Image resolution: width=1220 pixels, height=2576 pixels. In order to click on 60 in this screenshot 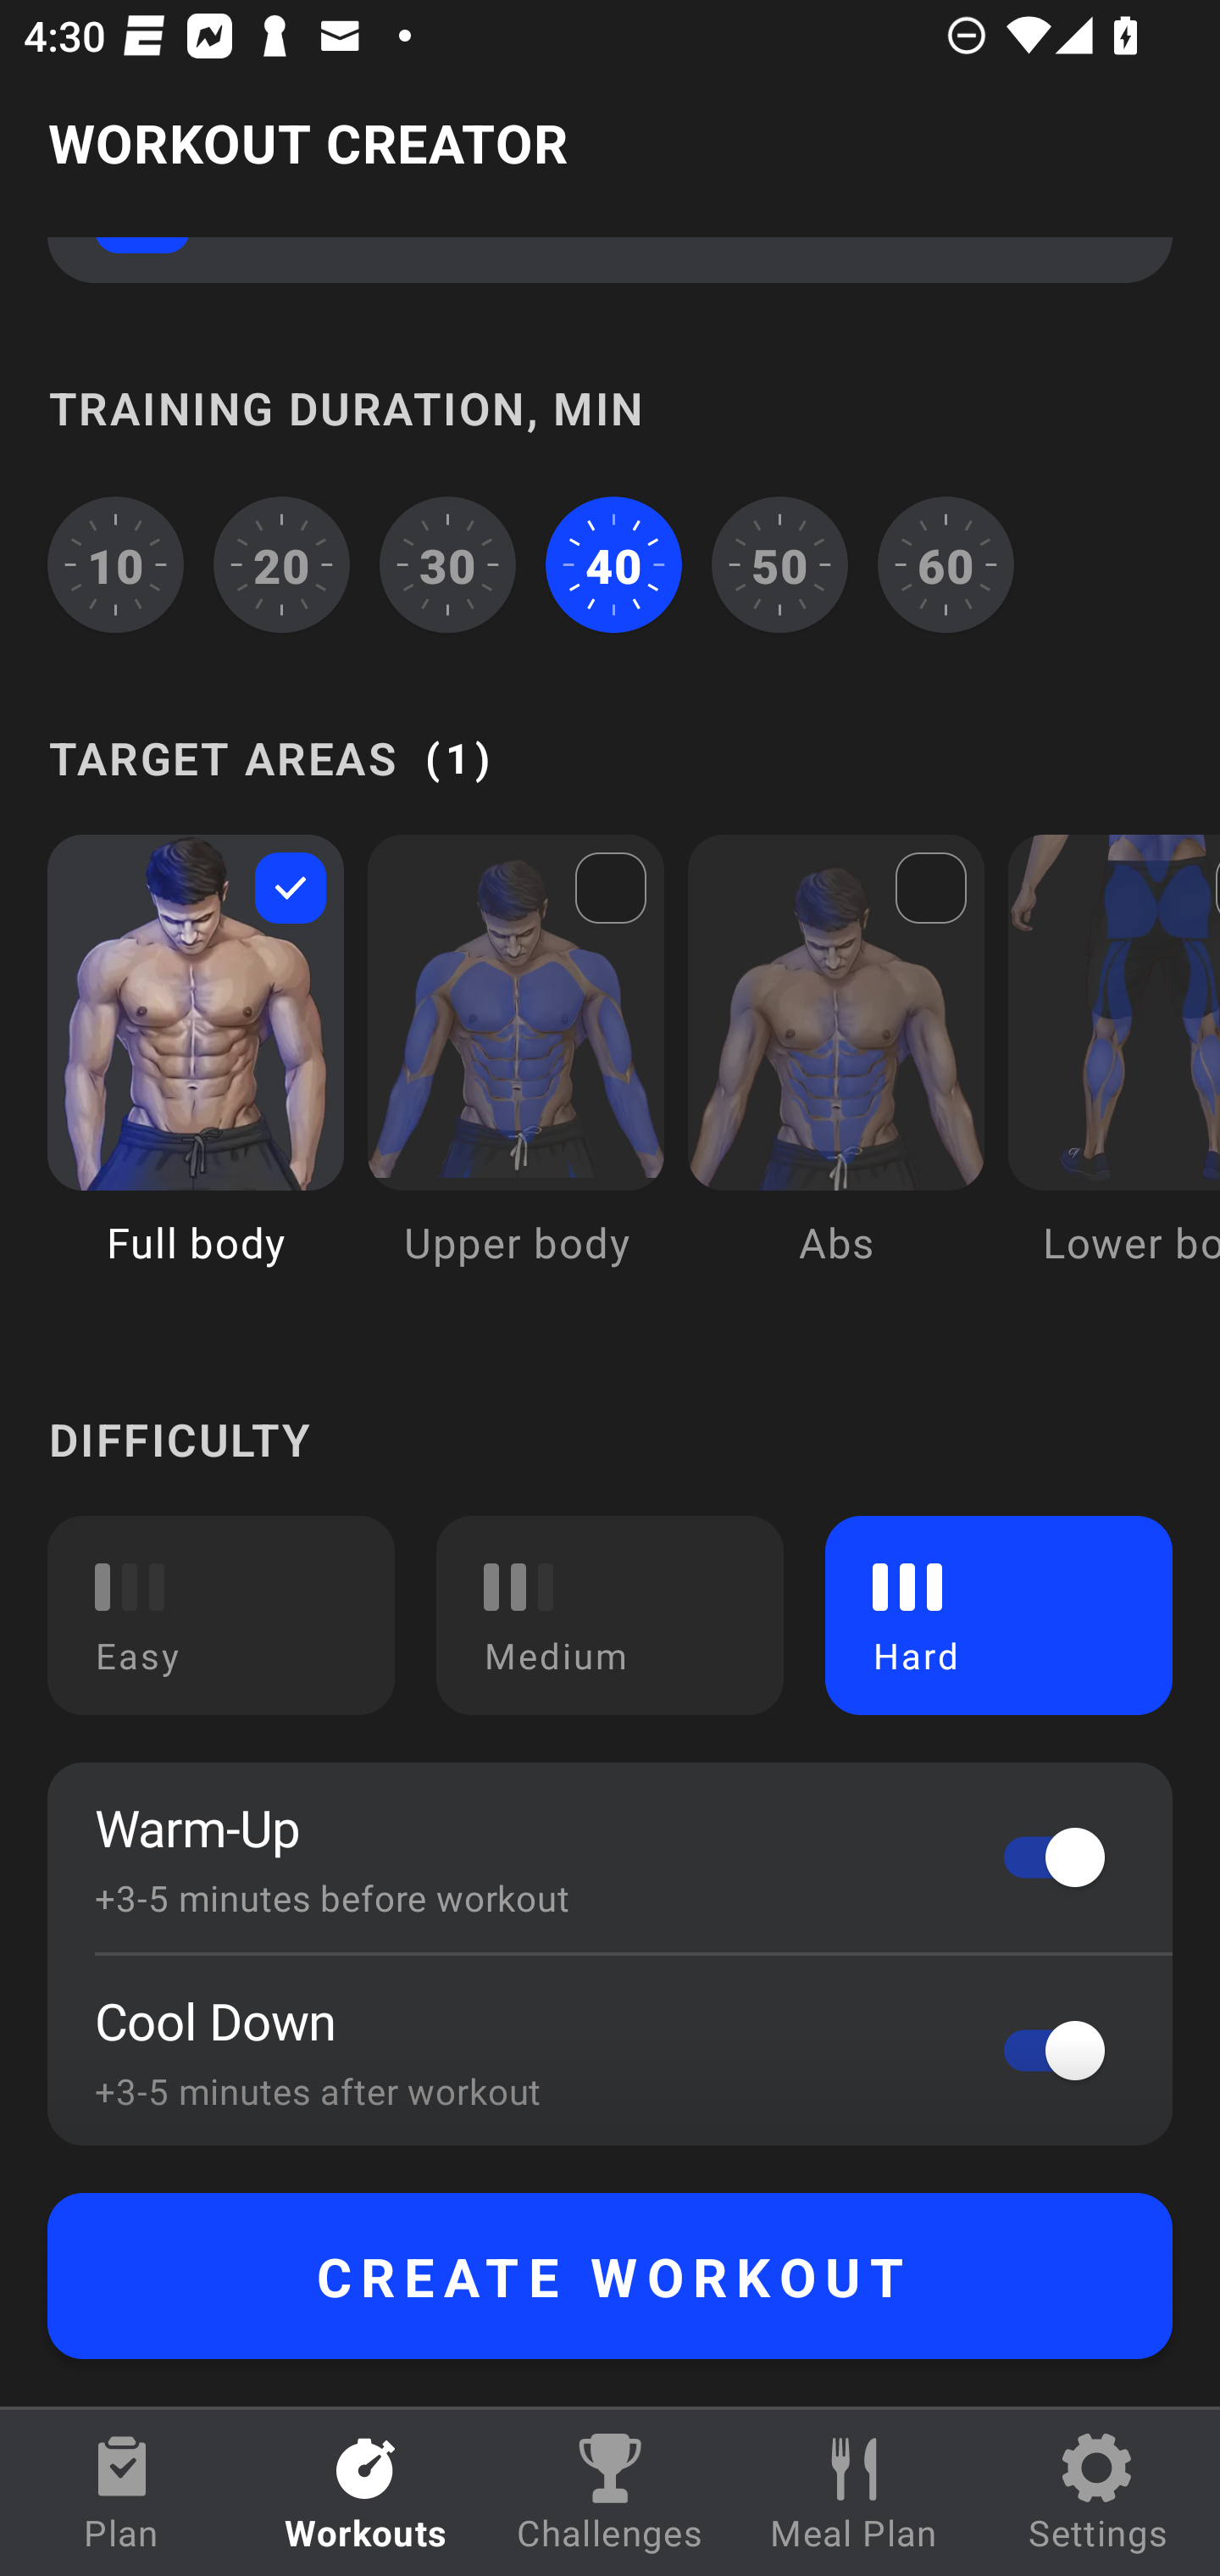, I will do `click(945, 564)`.